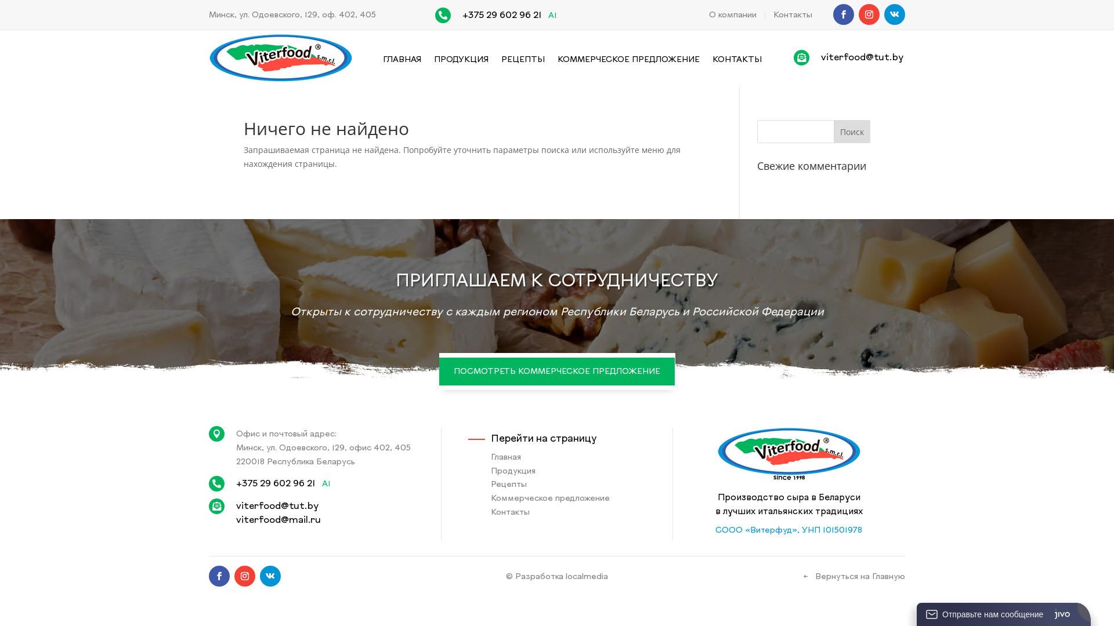 This screenshot has height=626, width=1114. What do you see at coordinates (276, 484) in the screenshot?
I see `+375 29 602 96 21` at bounding box center [276, 484].